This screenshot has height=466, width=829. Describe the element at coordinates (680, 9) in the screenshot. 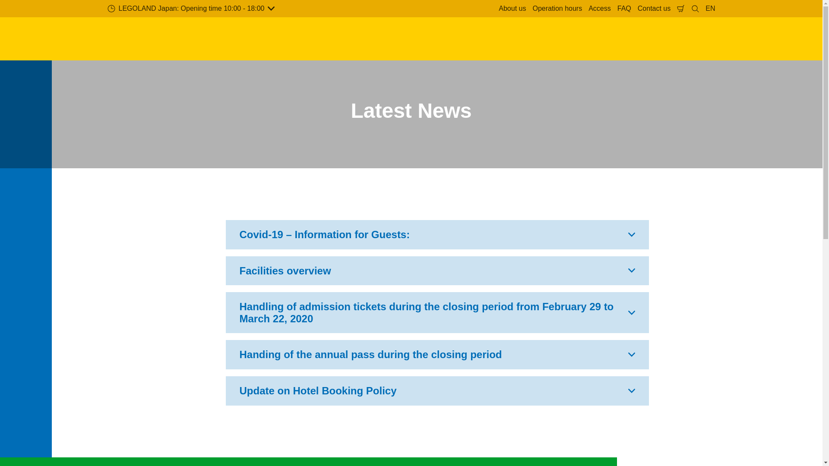

I see `Shopping Cart` at that location.